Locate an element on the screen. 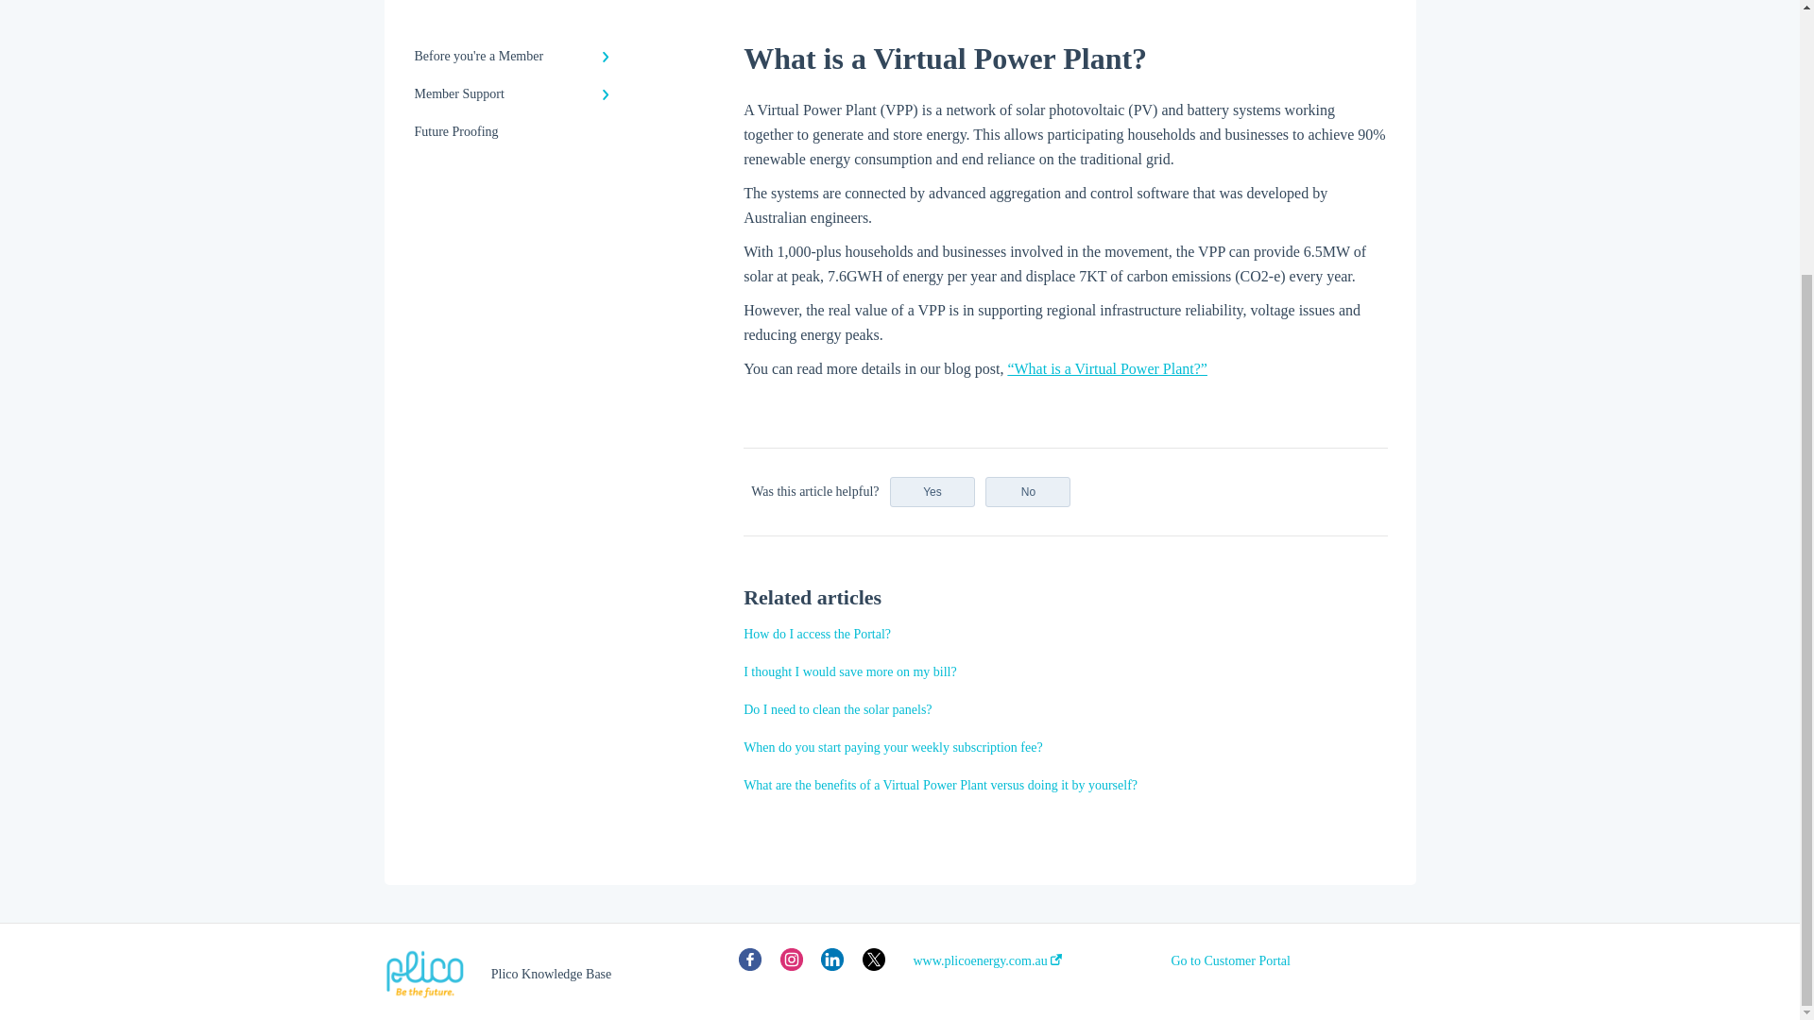 The width and height of the screenshot is (1814, 1020). Go to Customer Portal is located at coordinates (1230, 961).